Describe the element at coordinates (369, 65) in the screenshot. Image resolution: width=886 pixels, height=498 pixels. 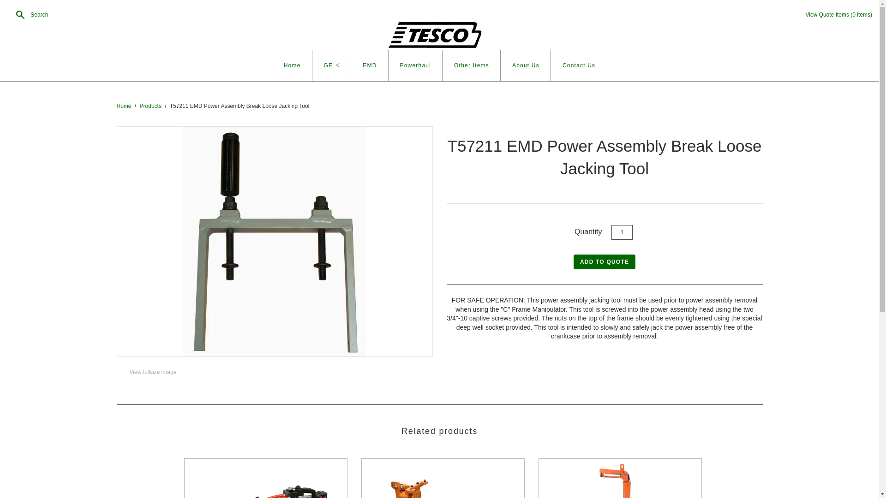
I see `EMD` at that location.